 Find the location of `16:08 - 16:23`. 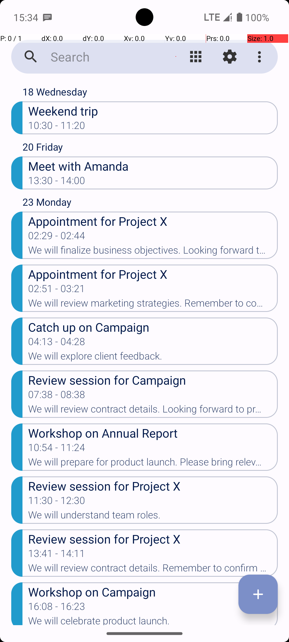

16:08 - 16:23 is located at coordinates (57, 608).